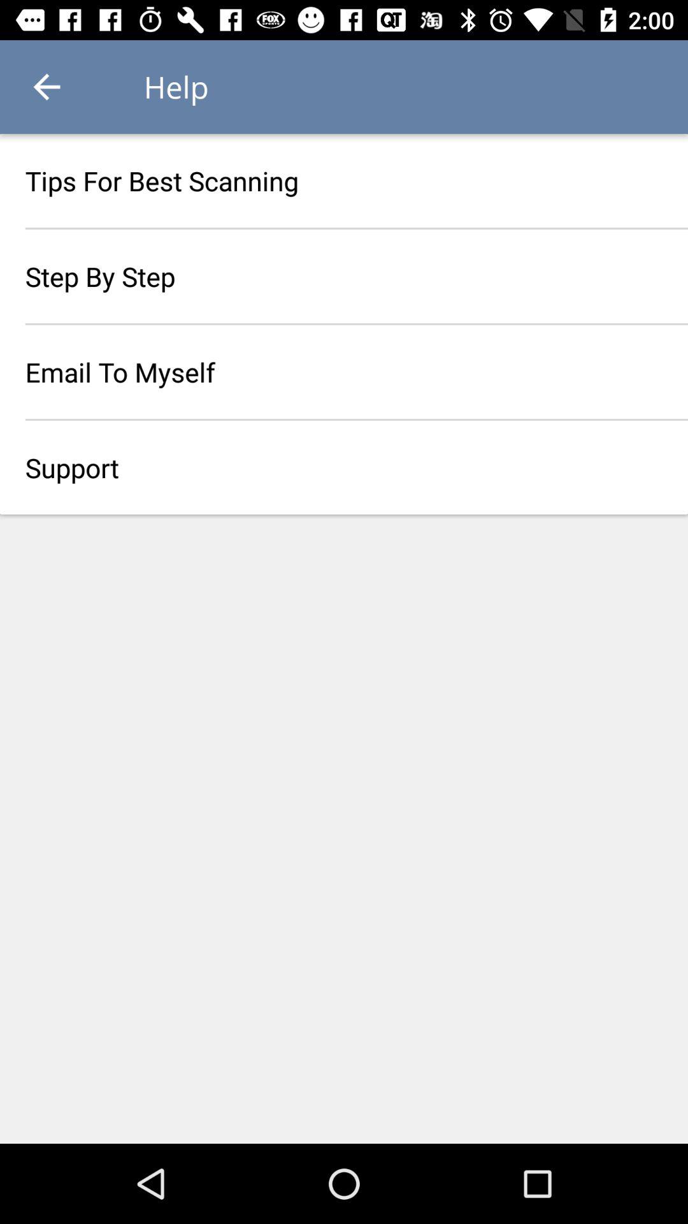 This screenshot has width=688, height=1224. Describe the element at coordinates (344, 372) in the screenshot. I see `scroll to the email to myself item` at that location.